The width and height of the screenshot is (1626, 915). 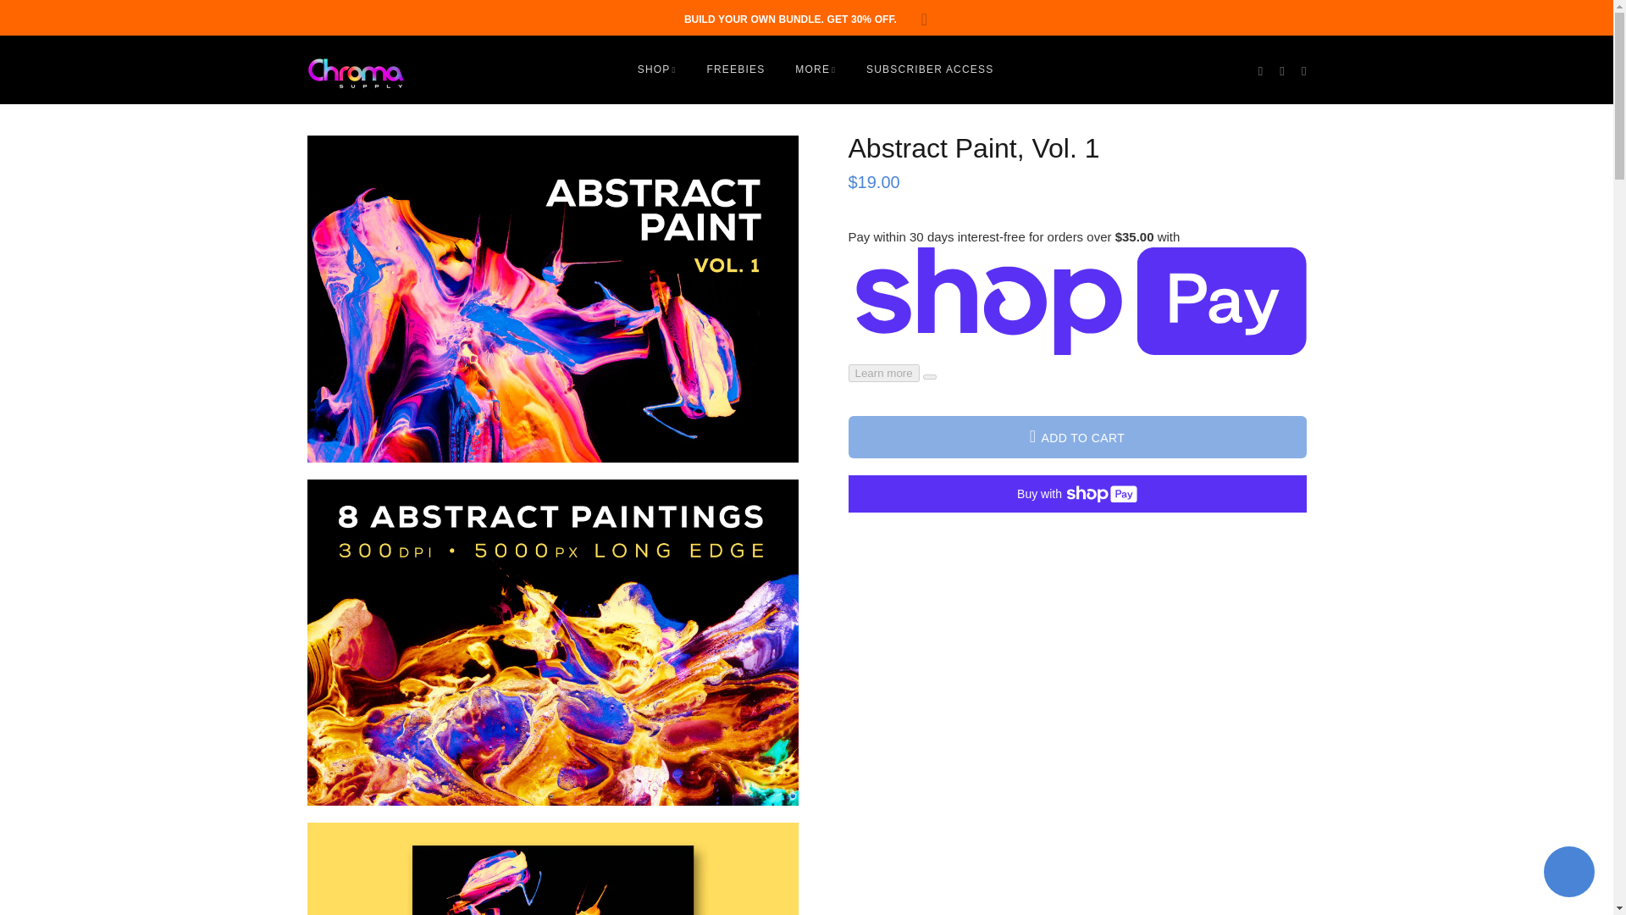 What do you see at coordinates (815, 69) in the screenshot?
I see `MORE` at bounding box center [815, 69].